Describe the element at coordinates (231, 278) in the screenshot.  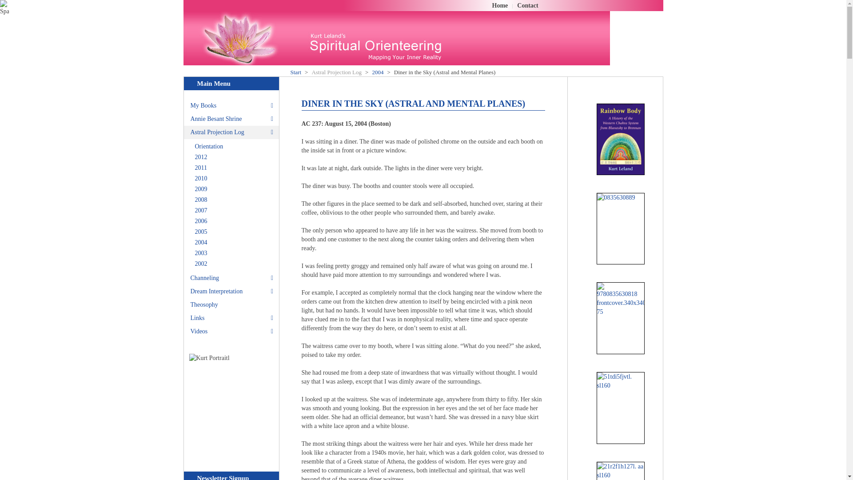
I see `Channeling` at that location.